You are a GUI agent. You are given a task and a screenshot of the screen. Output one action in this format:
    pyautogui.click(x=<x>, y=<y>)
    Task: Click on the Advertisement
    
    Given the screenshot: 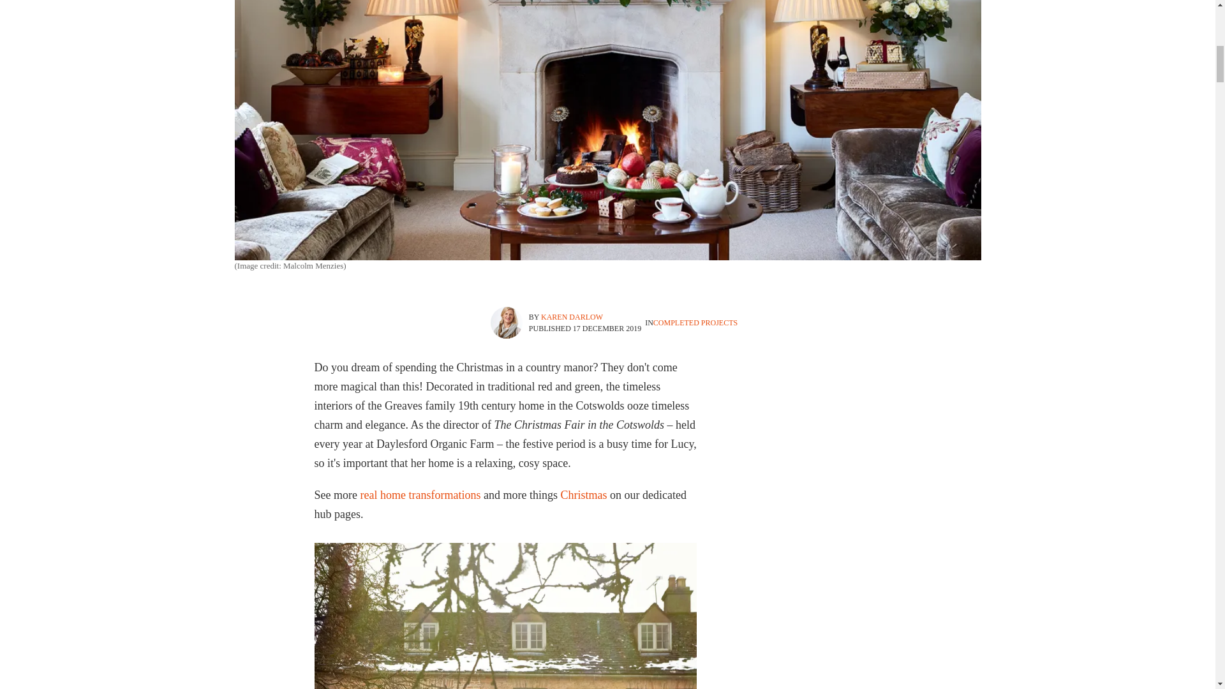 What is the action you would take?
    pyautogui.click(x=879, y=438)
    